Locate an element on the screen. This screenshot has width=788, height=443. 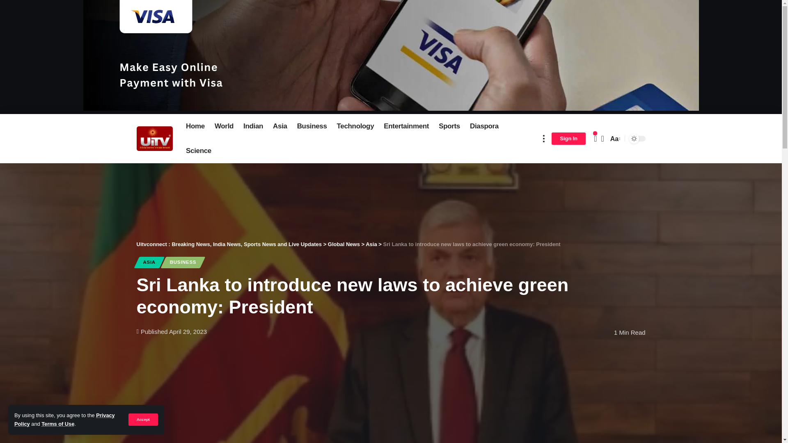
Accept is located at coordinates (143, 419).